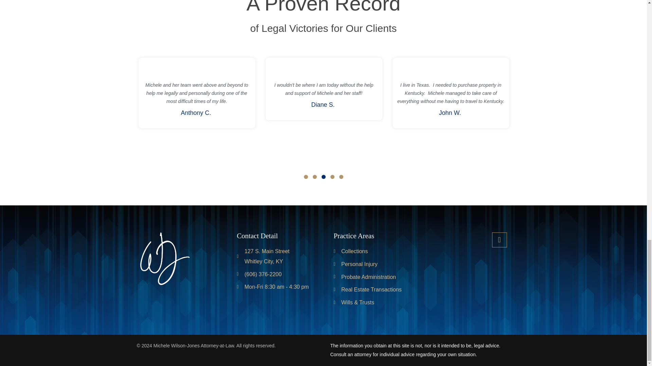 This screenshot has width=652, height=366. Describe the element at coordinates (341, 177) in the screenshot. I see `5` at that location.